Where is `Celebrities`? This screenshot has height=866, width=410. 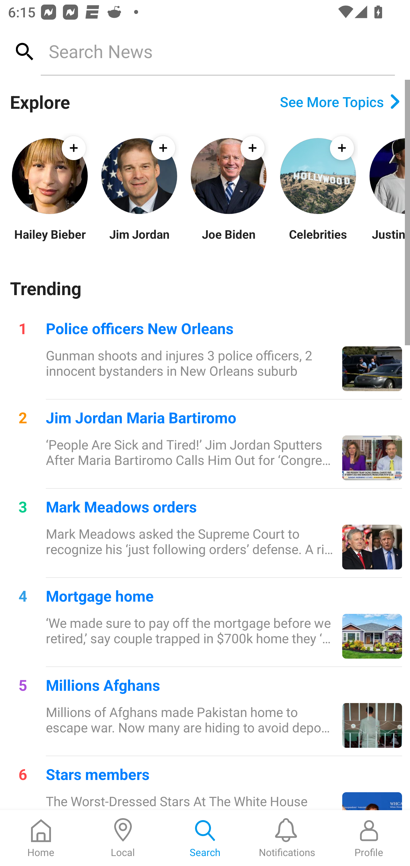 Celebrities is located at coordinates (318, 241).